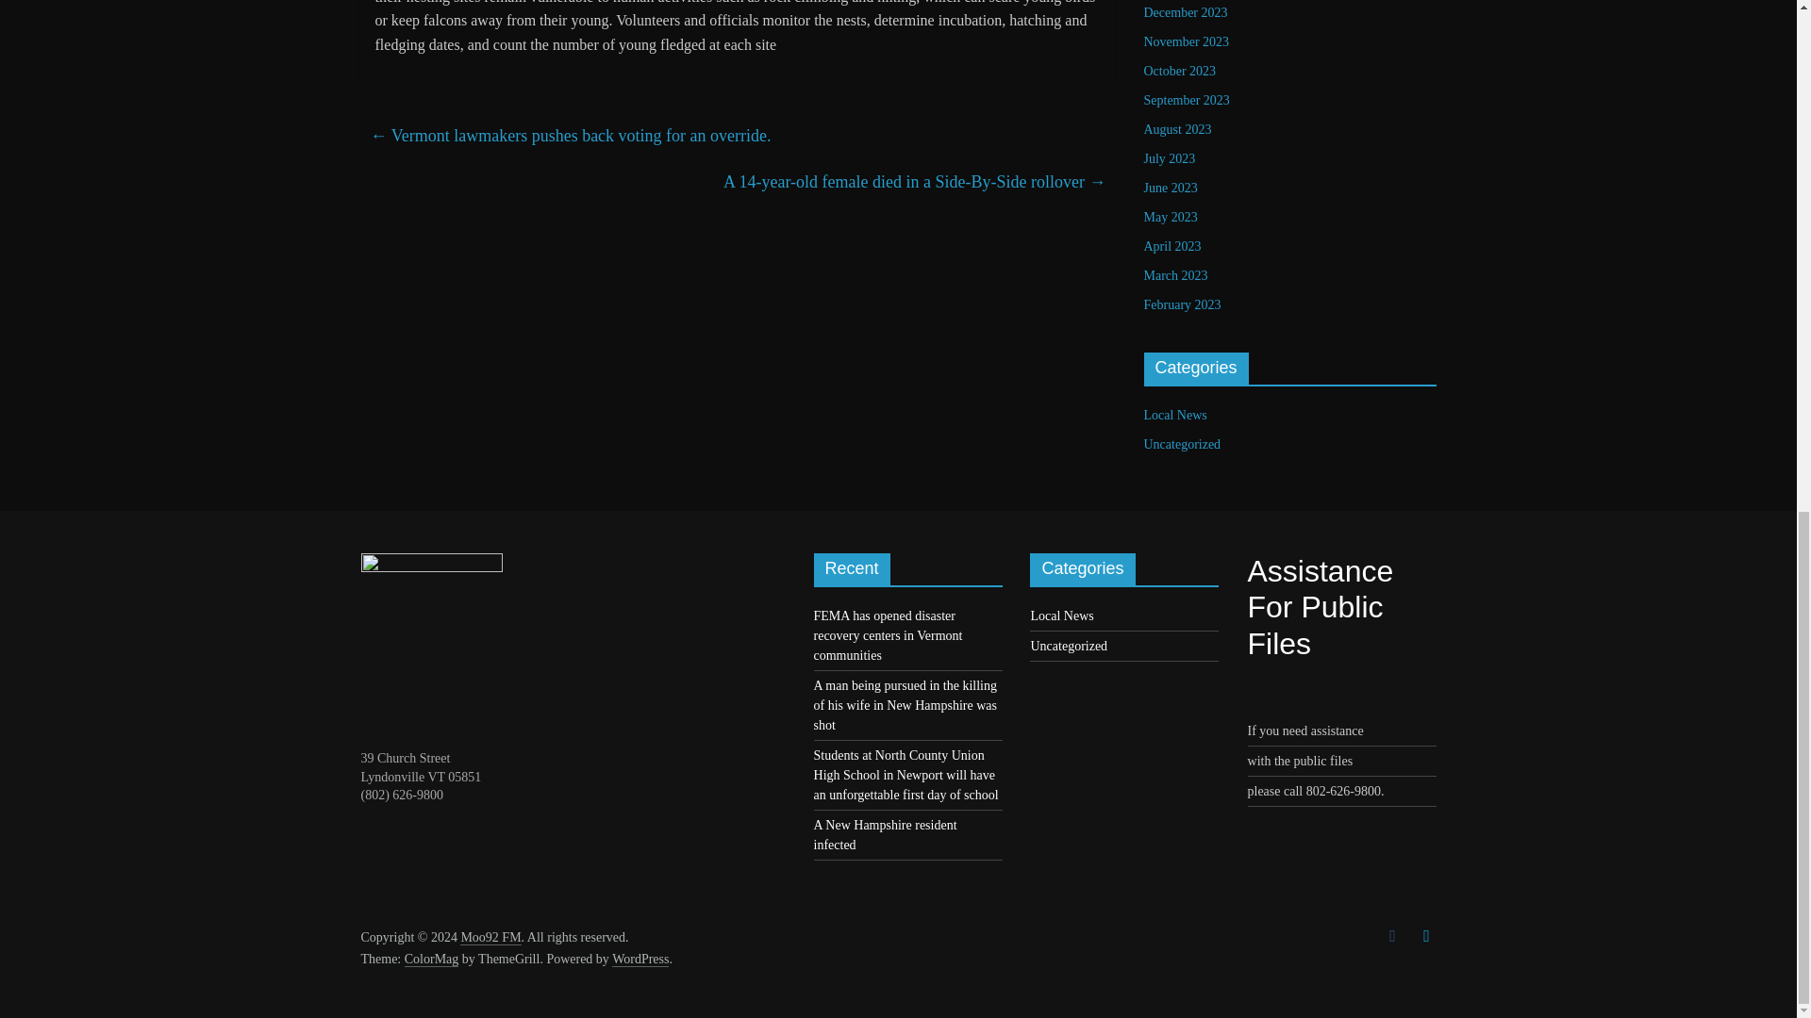 The width and height of the screenshot is (1811, 1018). Describe the element at coordinates (490, 938) in the screenshot. I see `Moo92 FM` at that location.